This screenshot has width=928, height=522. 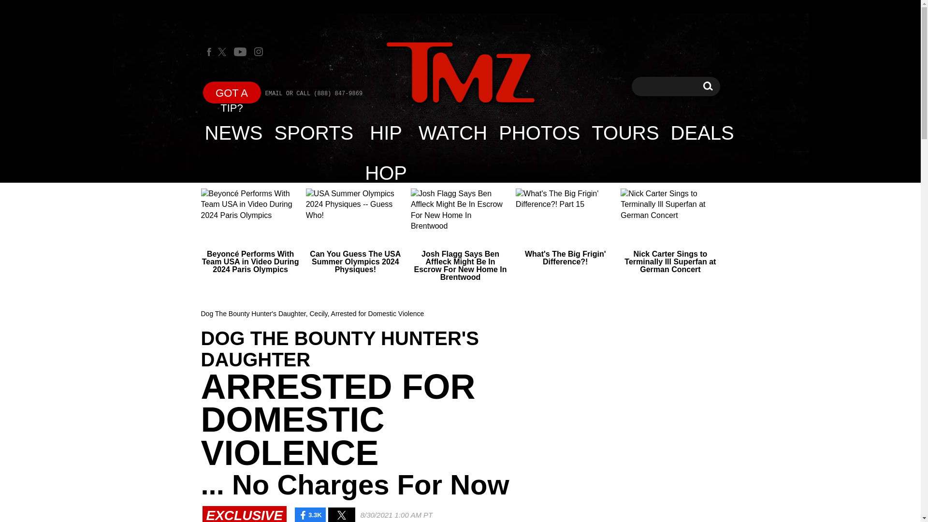 I want to click on DEALS, so click(x=539, y=132).